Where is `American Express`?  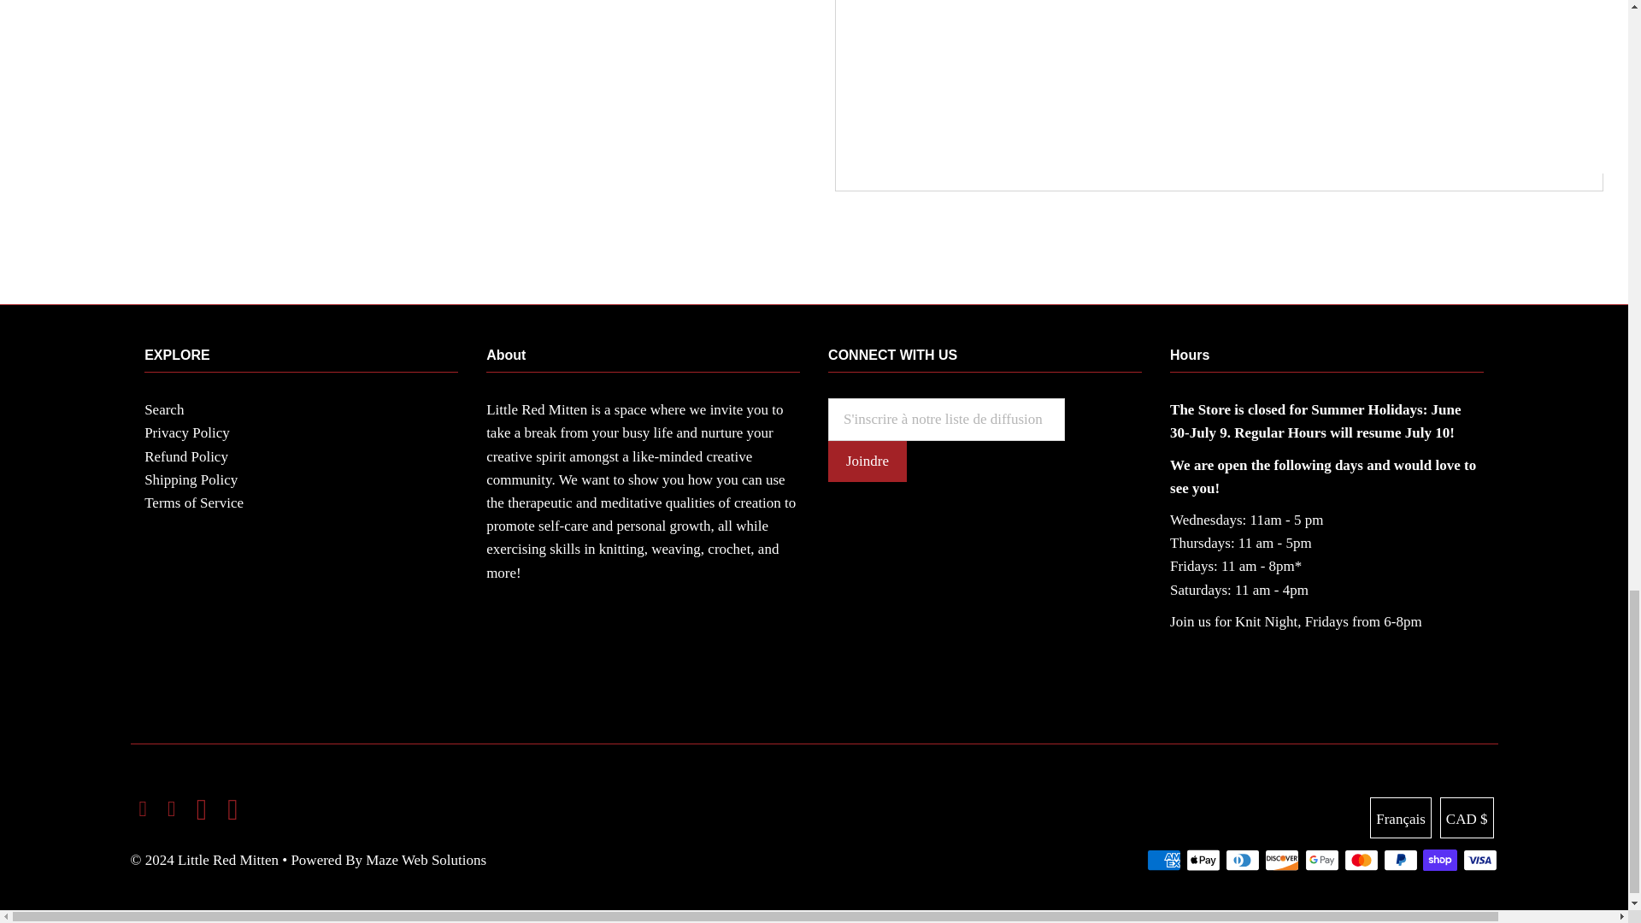
American Express is located at coordinates (1164, 860).